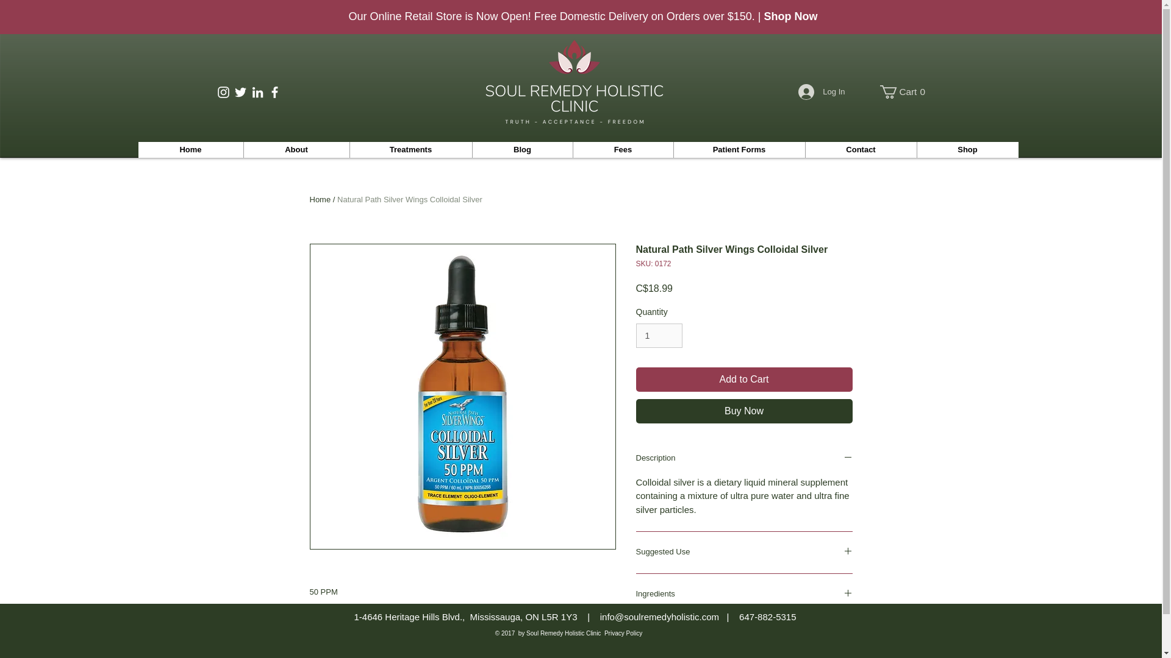 The image size is (1171, 658). What do you see at coordinates (739, 150) in the screenshot?
I see `Patient Forms` at bounding box center [739, 150].